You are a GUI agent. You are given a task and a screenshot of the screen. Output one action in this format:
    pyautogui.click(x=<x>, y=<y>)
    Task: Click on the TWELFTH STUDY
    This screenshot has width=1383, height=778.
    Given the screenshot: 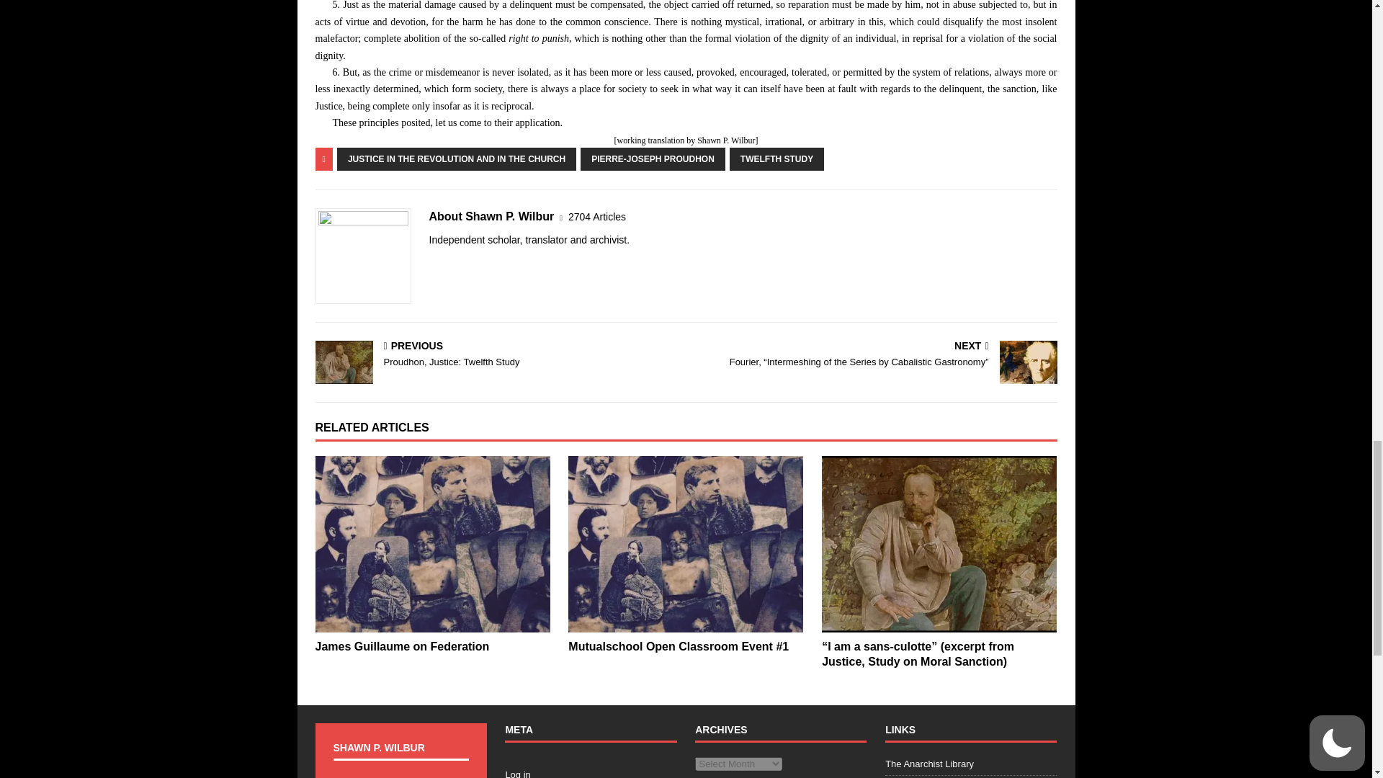 What is the action you would take?
    pyautogui.click(x=776, y=158)
    